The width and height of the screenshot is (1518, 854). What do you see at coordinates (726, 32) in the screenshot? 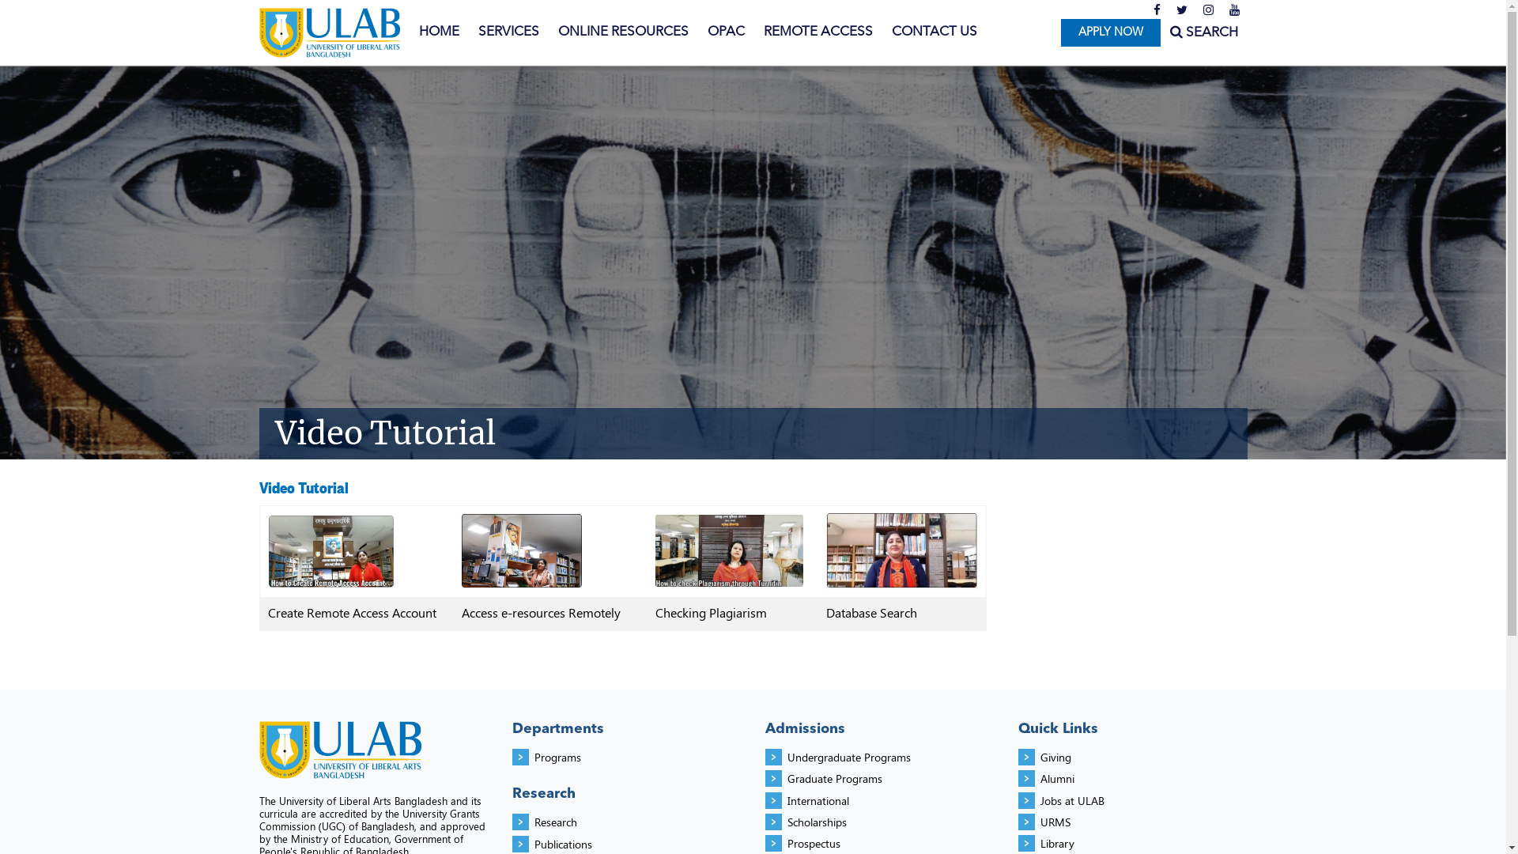
I see `OPAC` at bounding box center [726, 32].